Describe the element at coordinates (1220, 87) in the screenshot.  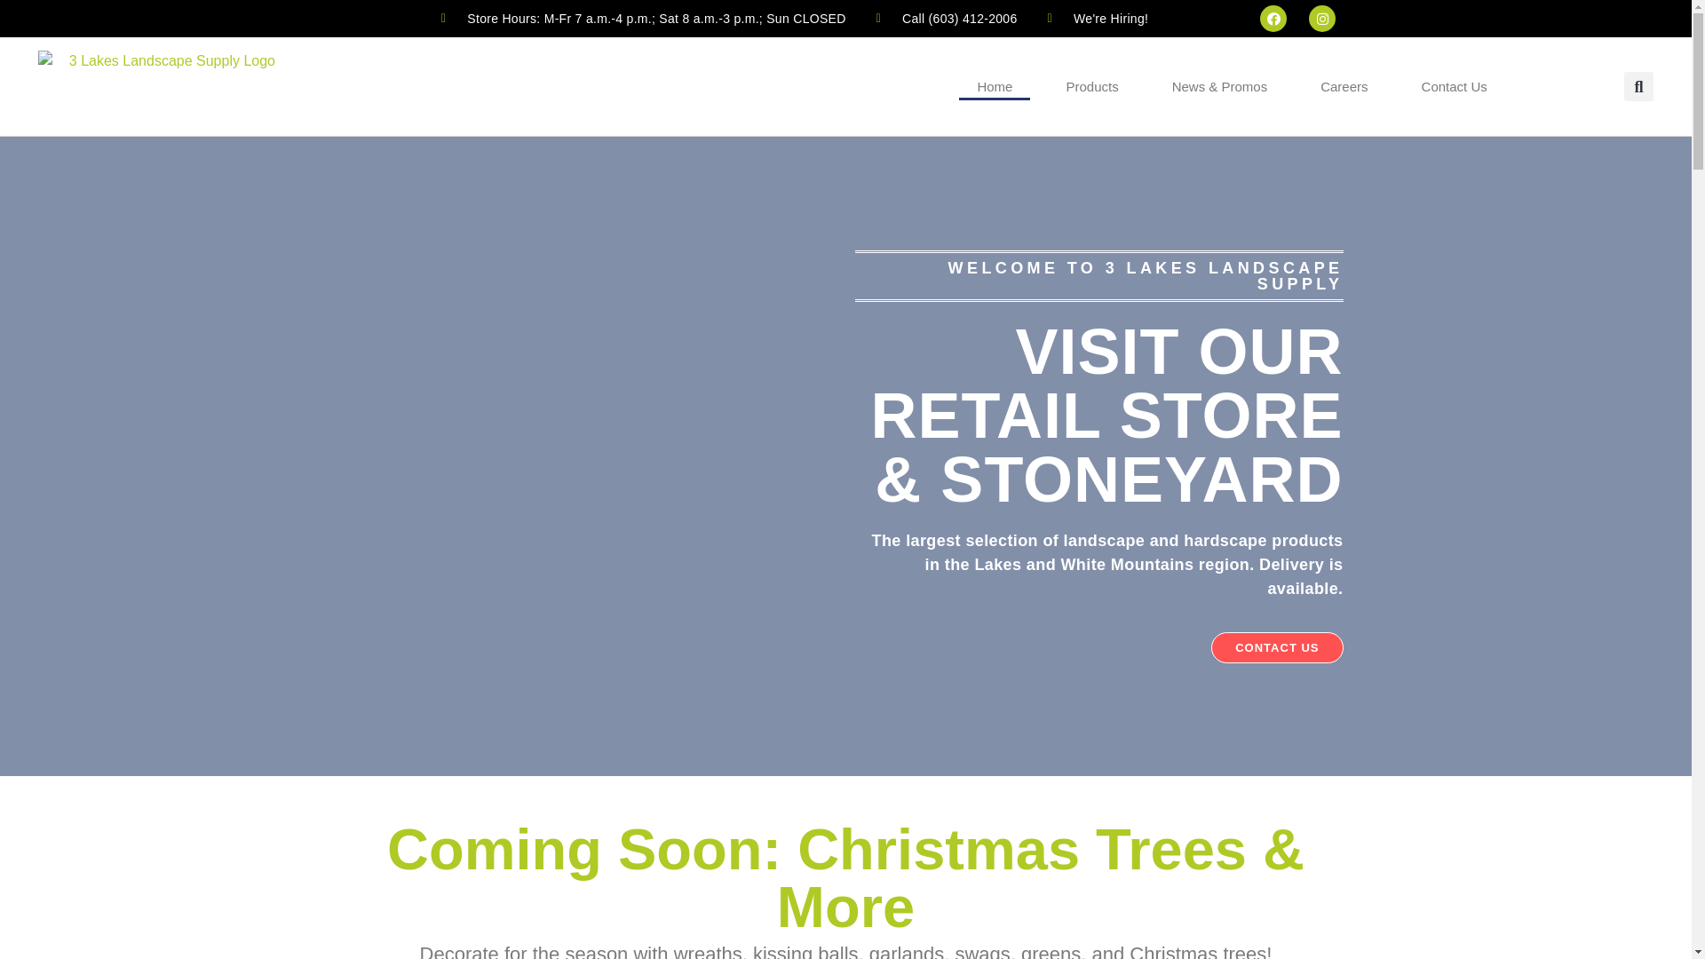
I see `News & Promos` at that location.